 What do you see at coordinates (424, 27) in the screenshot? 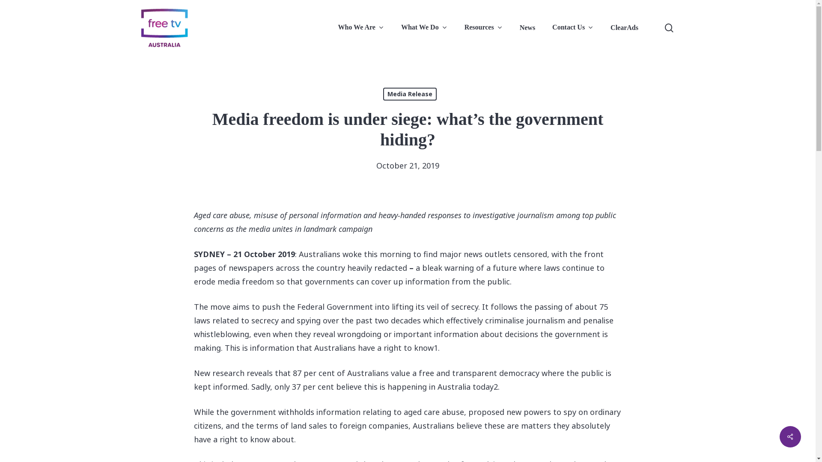
I see `What We Do` at bounding box center [424, 27].